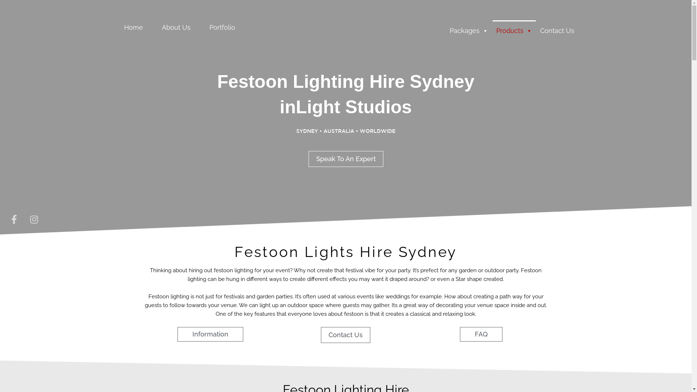 This screenshot has width=697, height=392. What do you see at coordinates (482, 170) in the screenshot?
I see `Search` at bounding box center [482, 170].